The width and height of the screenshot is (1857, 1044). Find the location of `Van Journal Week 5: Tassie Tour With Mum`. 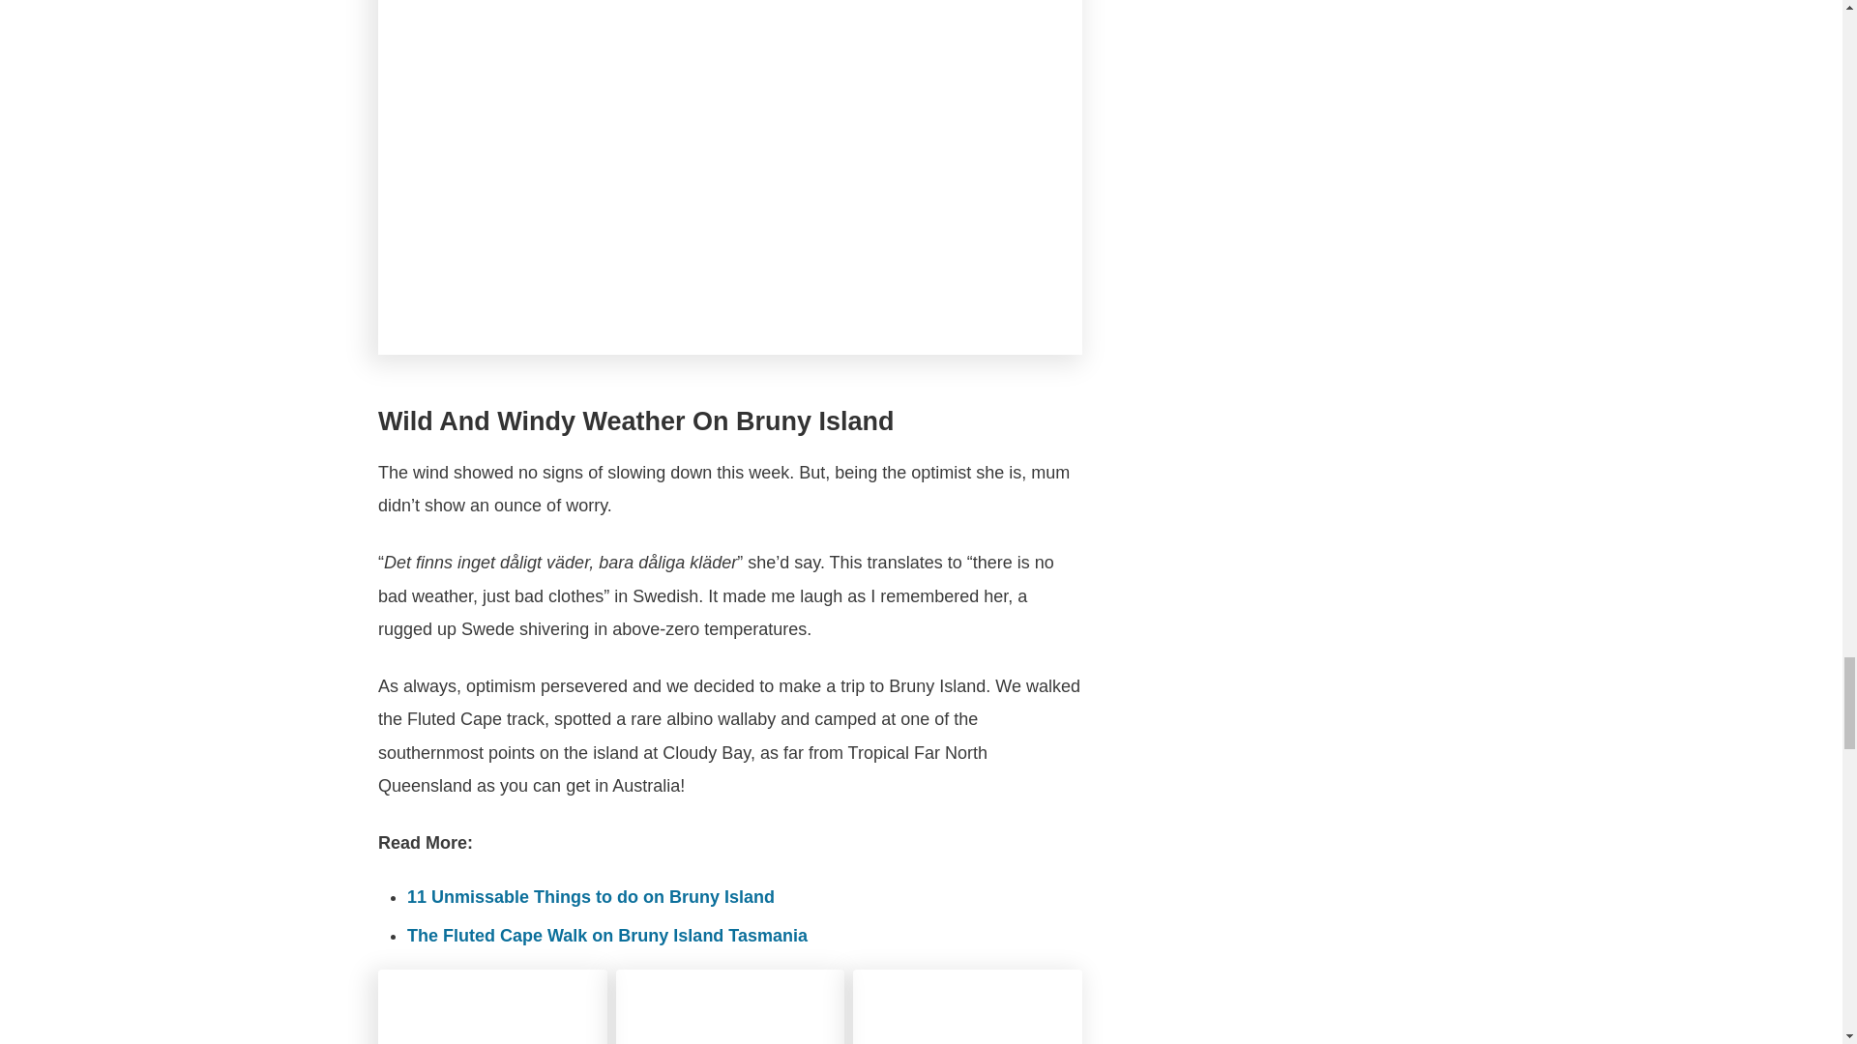

Van Journal Week 5: Tassie Tour With Mum is located at coordinates (730, 1007).